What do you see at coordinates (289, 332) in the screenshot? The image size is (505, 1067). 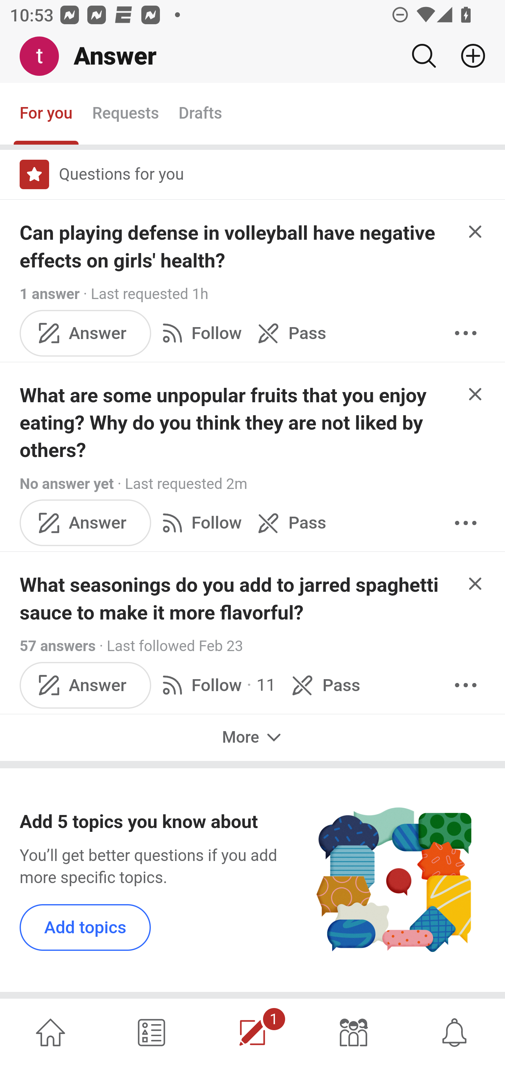 I see `Pass` at bounding box center [289, 332].